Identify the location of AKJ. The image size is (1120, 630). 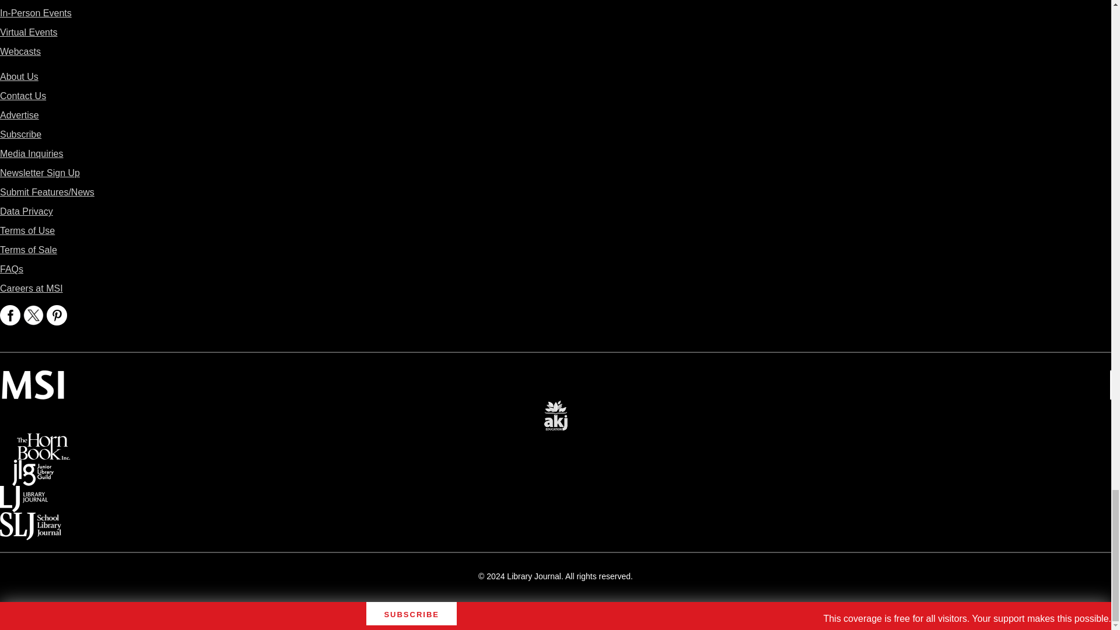
(555, 407).